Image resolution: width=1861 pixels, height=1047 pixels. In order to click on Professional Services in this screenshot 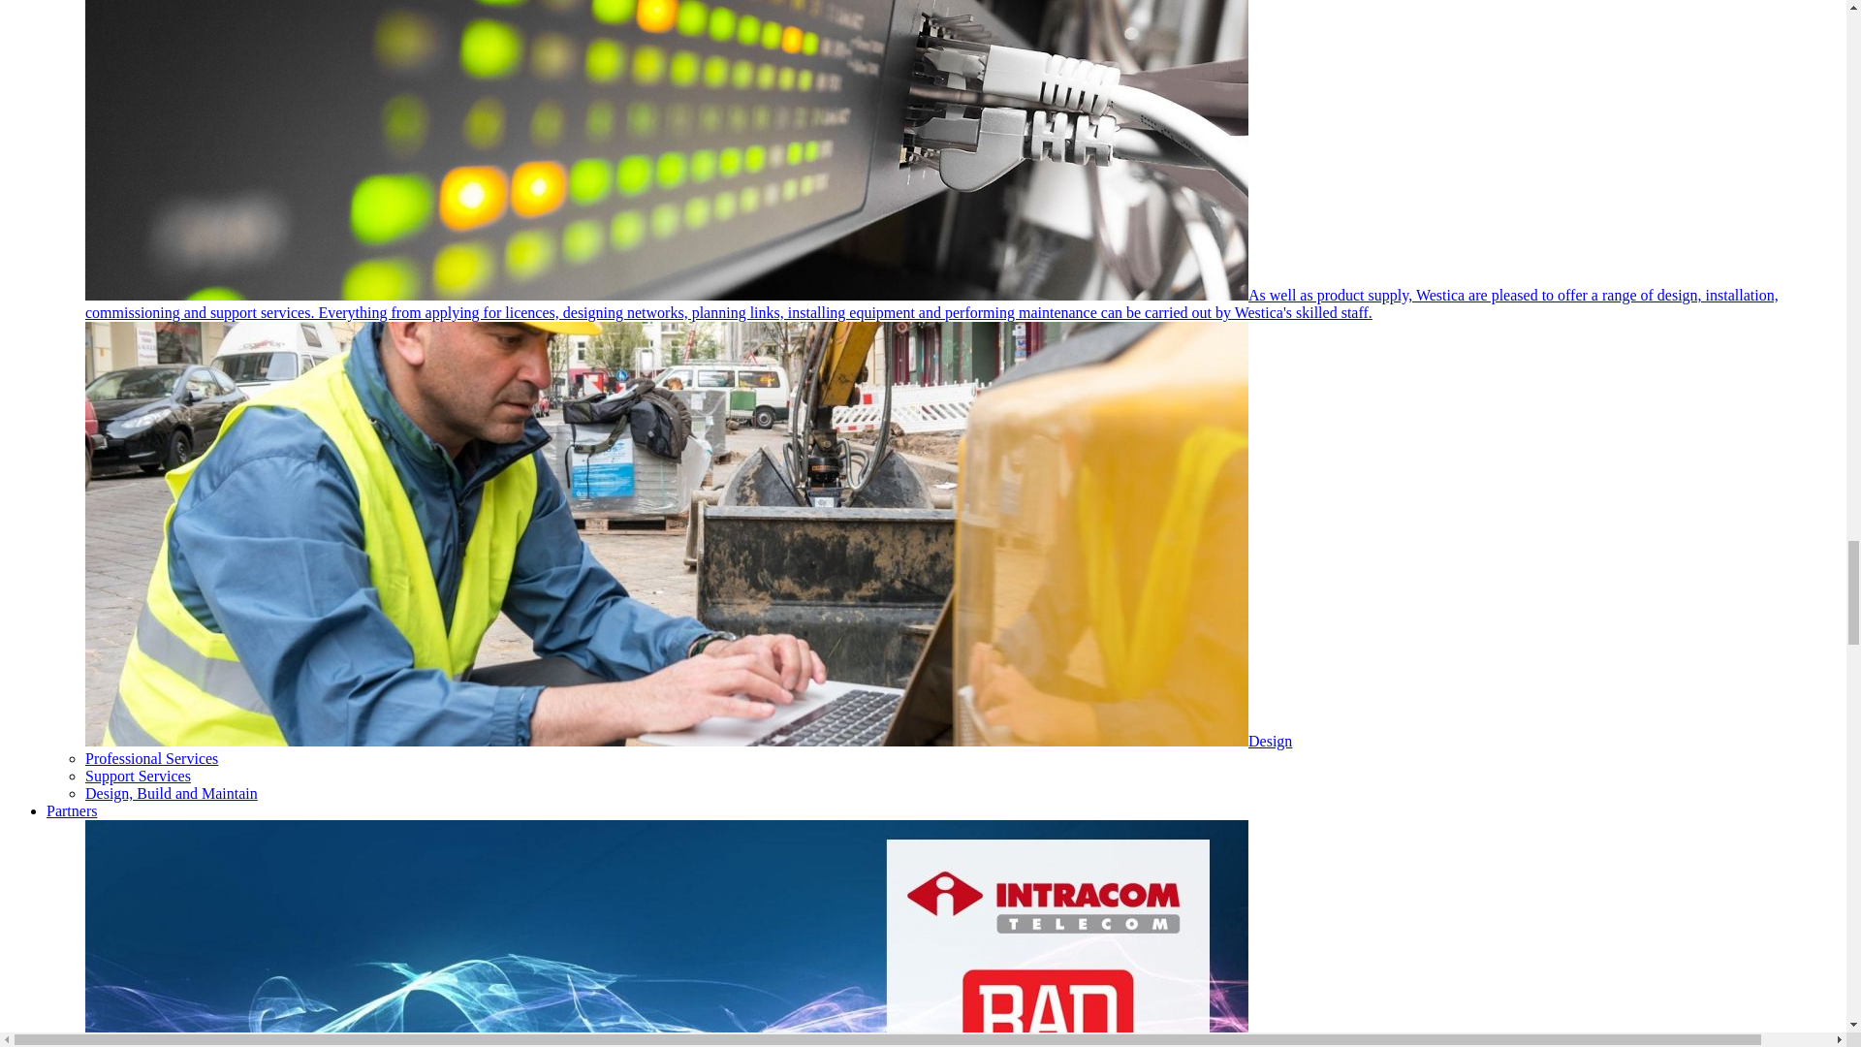, I will do `click(151, 758)`.